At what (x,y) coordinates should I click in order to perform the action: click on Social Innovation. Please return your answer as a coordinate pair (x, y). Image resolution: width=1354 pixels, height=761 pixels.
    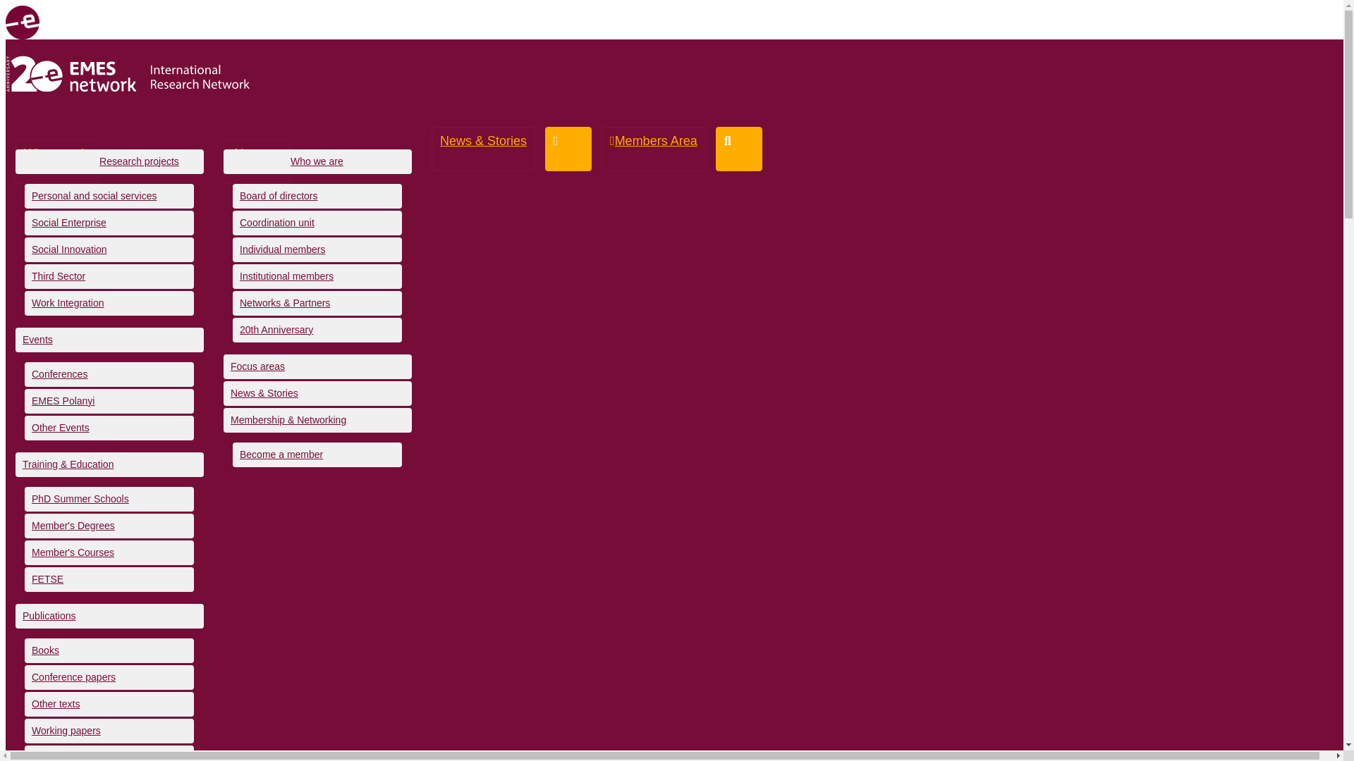
    Looking at the image, I should click on (109, 249).